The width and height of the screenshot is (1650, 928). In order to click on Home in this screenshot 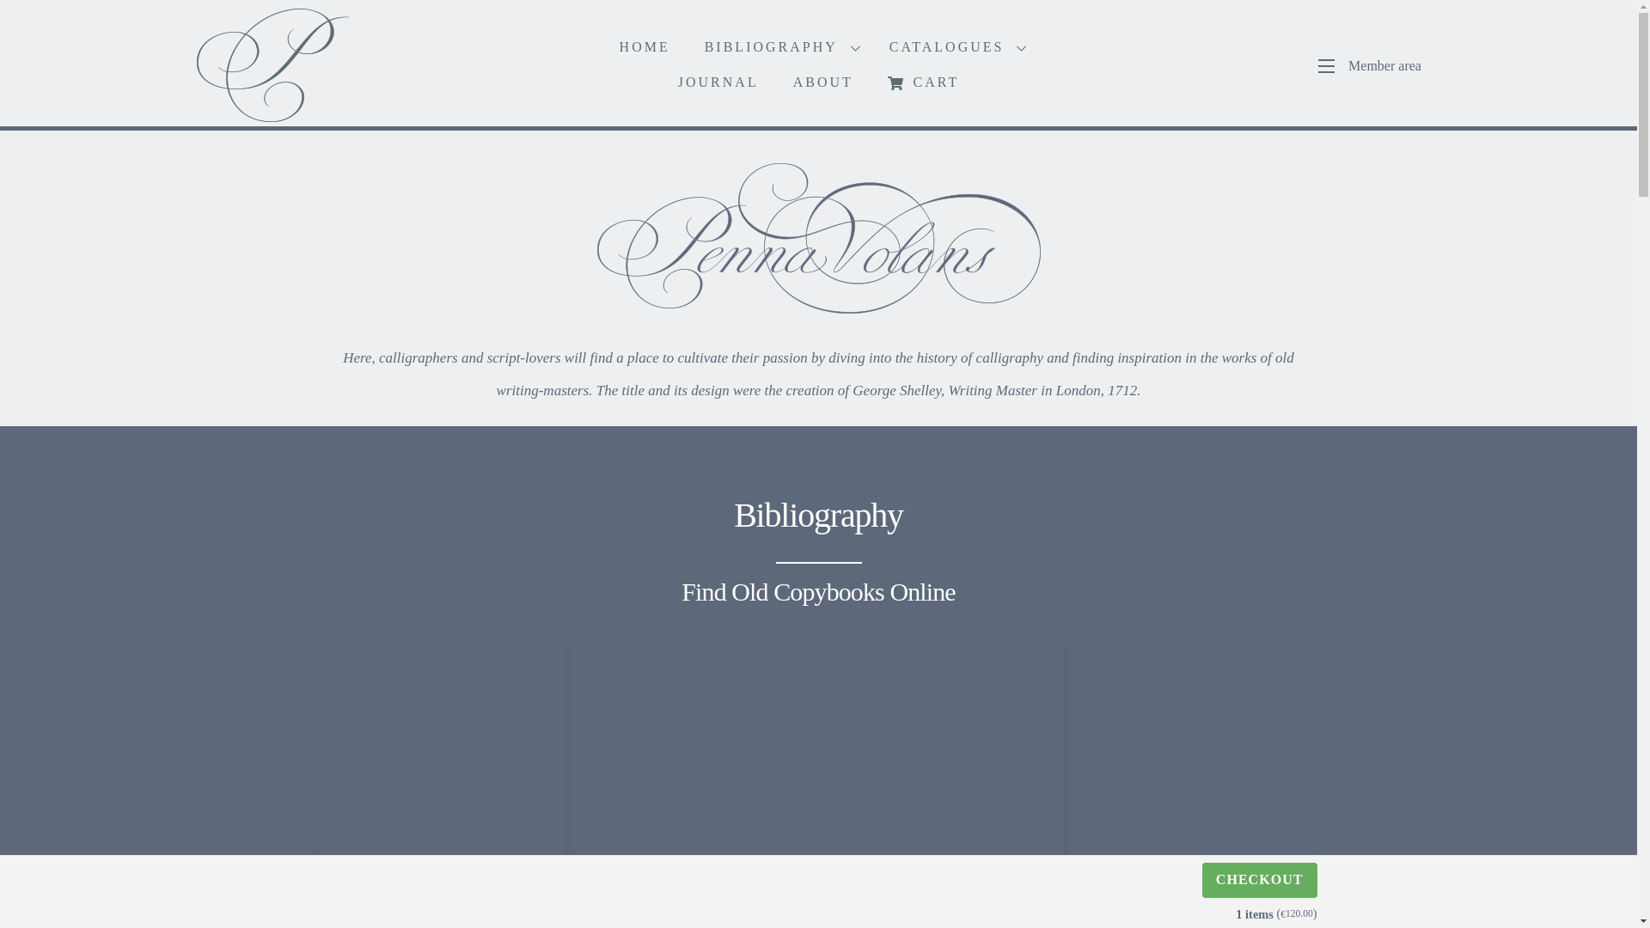, I will do `click(272, 64)`.